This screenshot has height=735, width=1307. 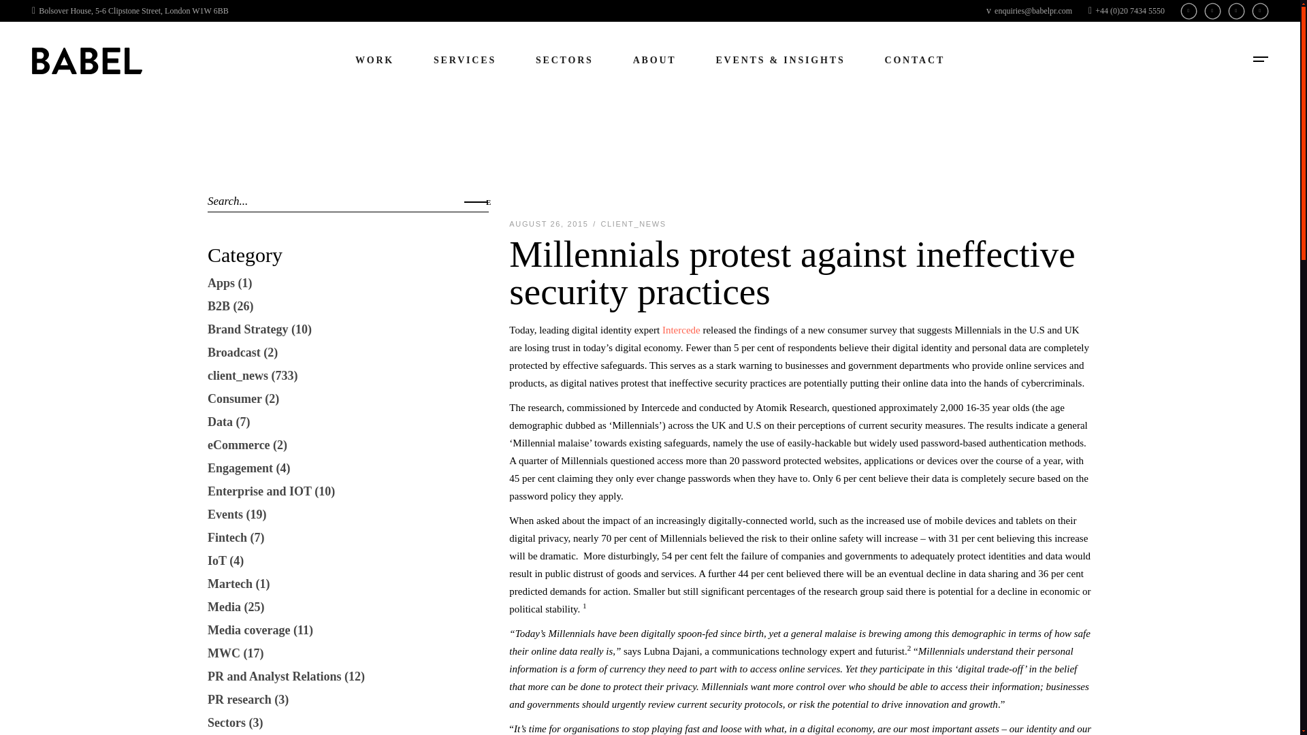 I want to click on Bolsover House, 5-6 Clipstone Street, London W1W 6BB, so click(x=130, y=10).